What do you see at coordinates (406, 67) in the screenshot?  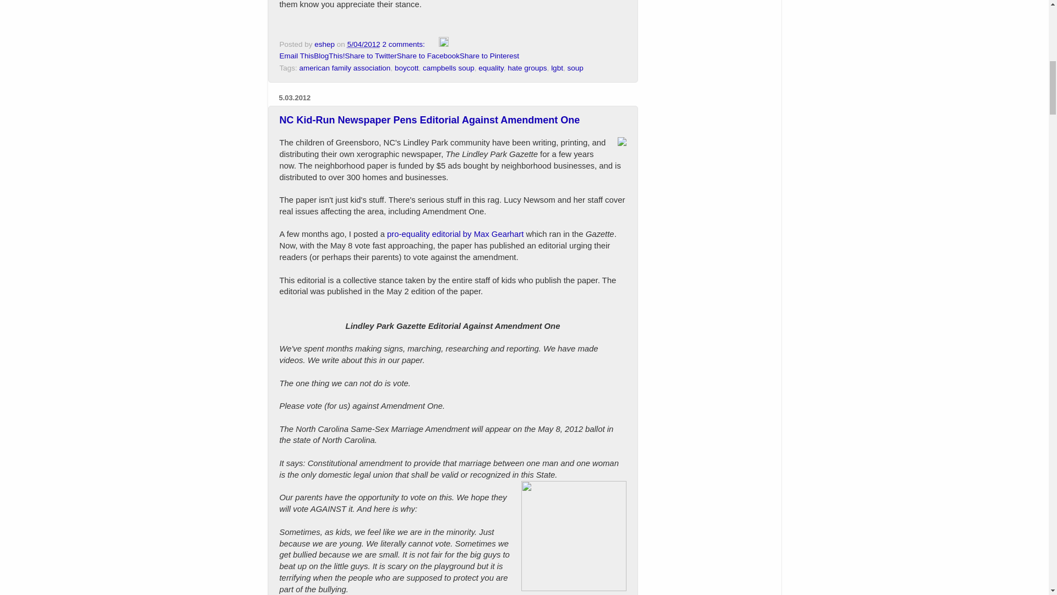 I see `boycott` at bounding box center [406, 67].